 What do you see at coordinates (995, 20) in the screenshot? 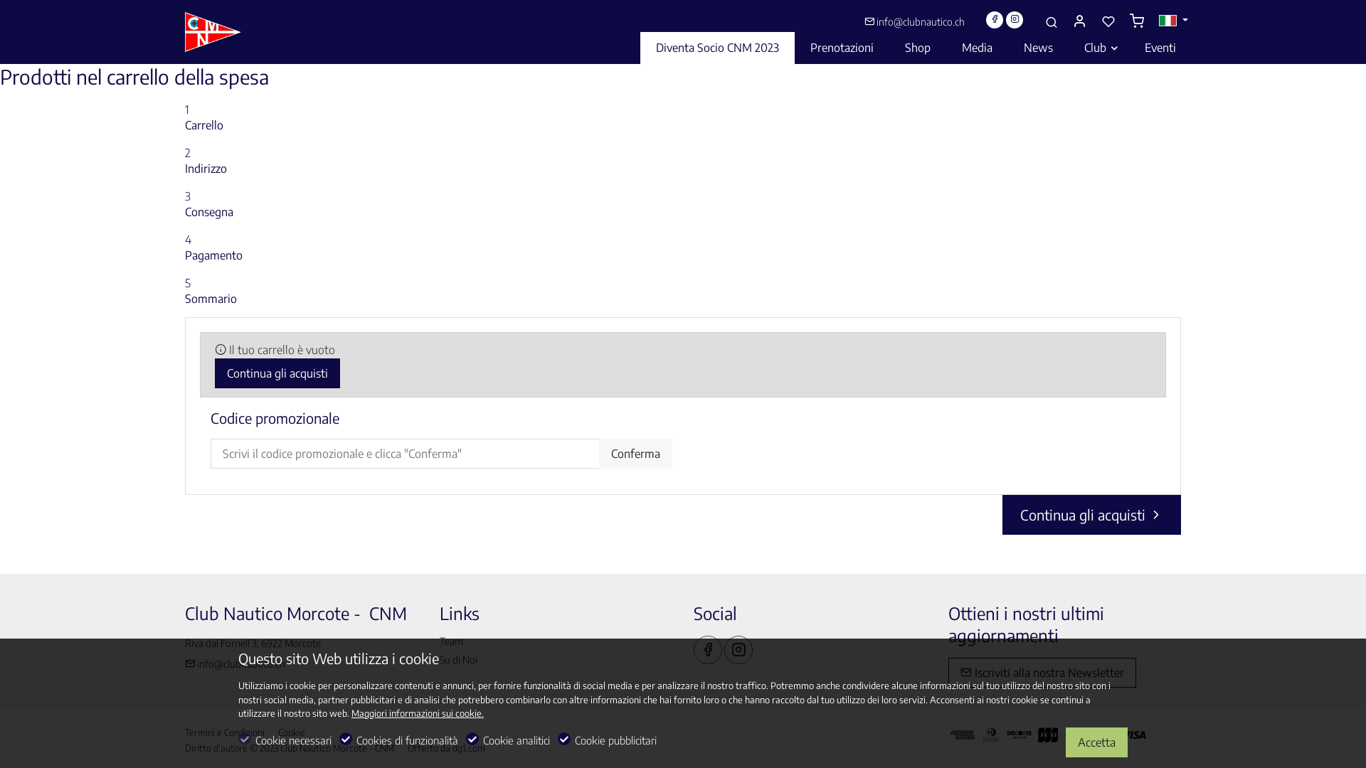
I see `Facebook` at bounding box center [995, 20].